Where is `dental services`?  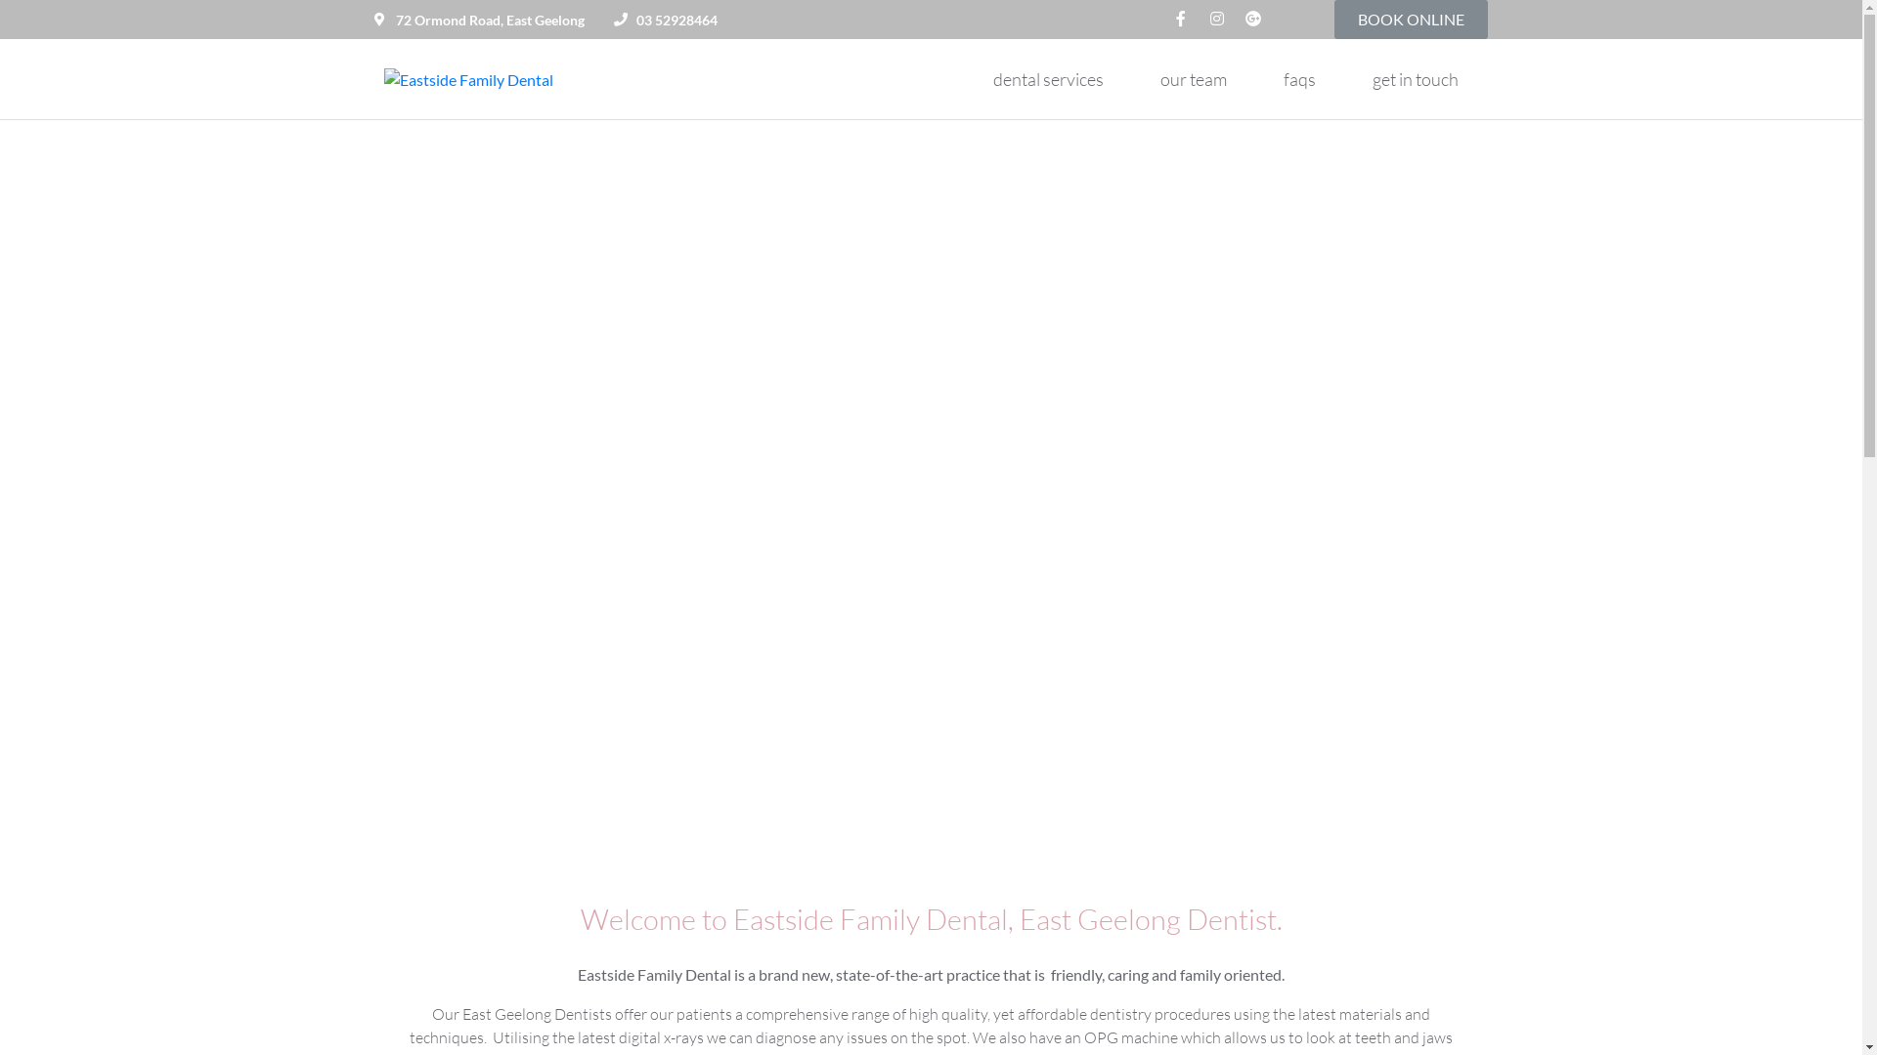
dental services is located at coordinates (1048, 79).